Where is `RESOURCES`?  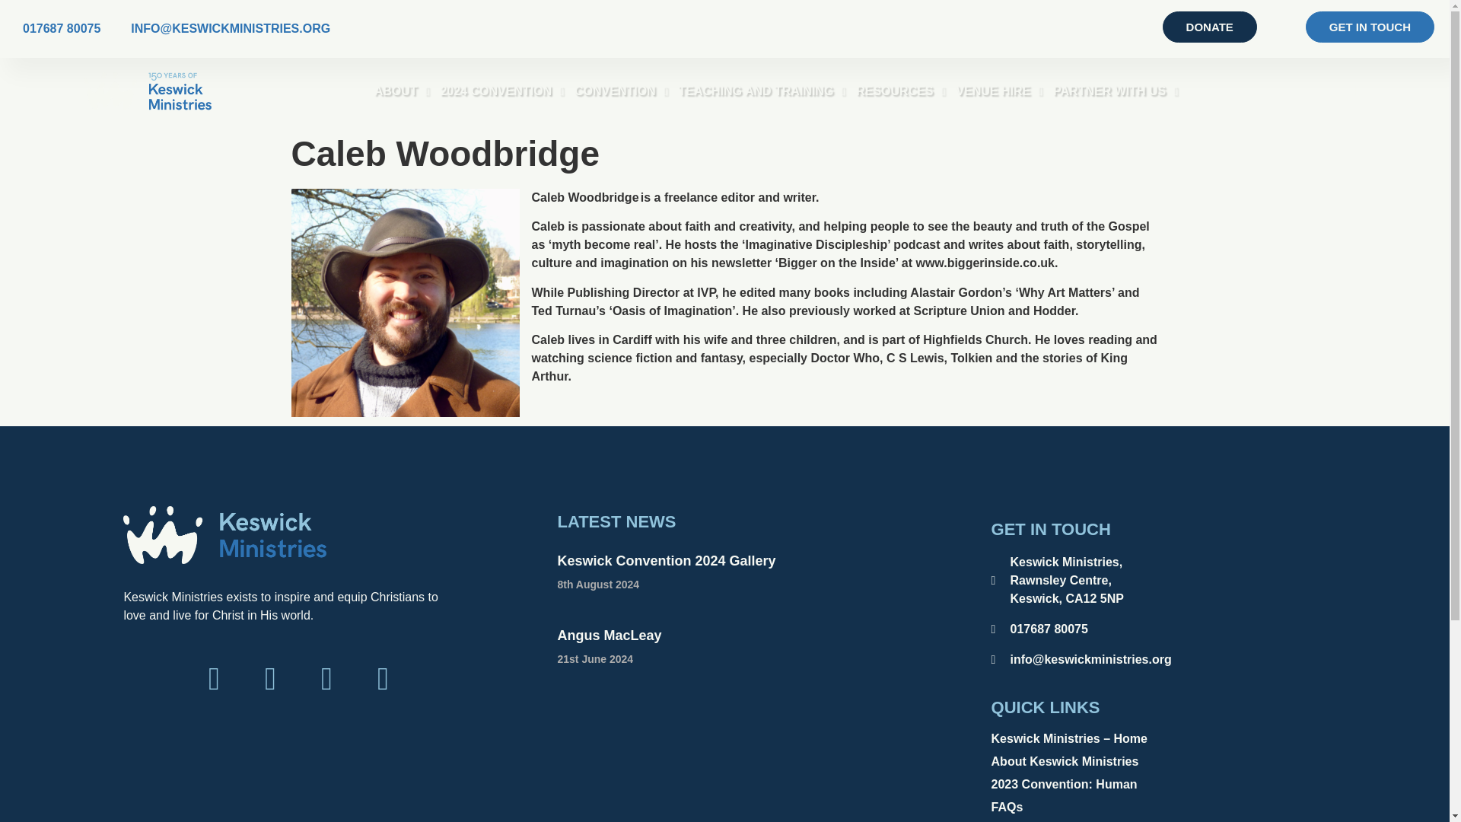 RESOURCES is located at coordinates (901, 91).